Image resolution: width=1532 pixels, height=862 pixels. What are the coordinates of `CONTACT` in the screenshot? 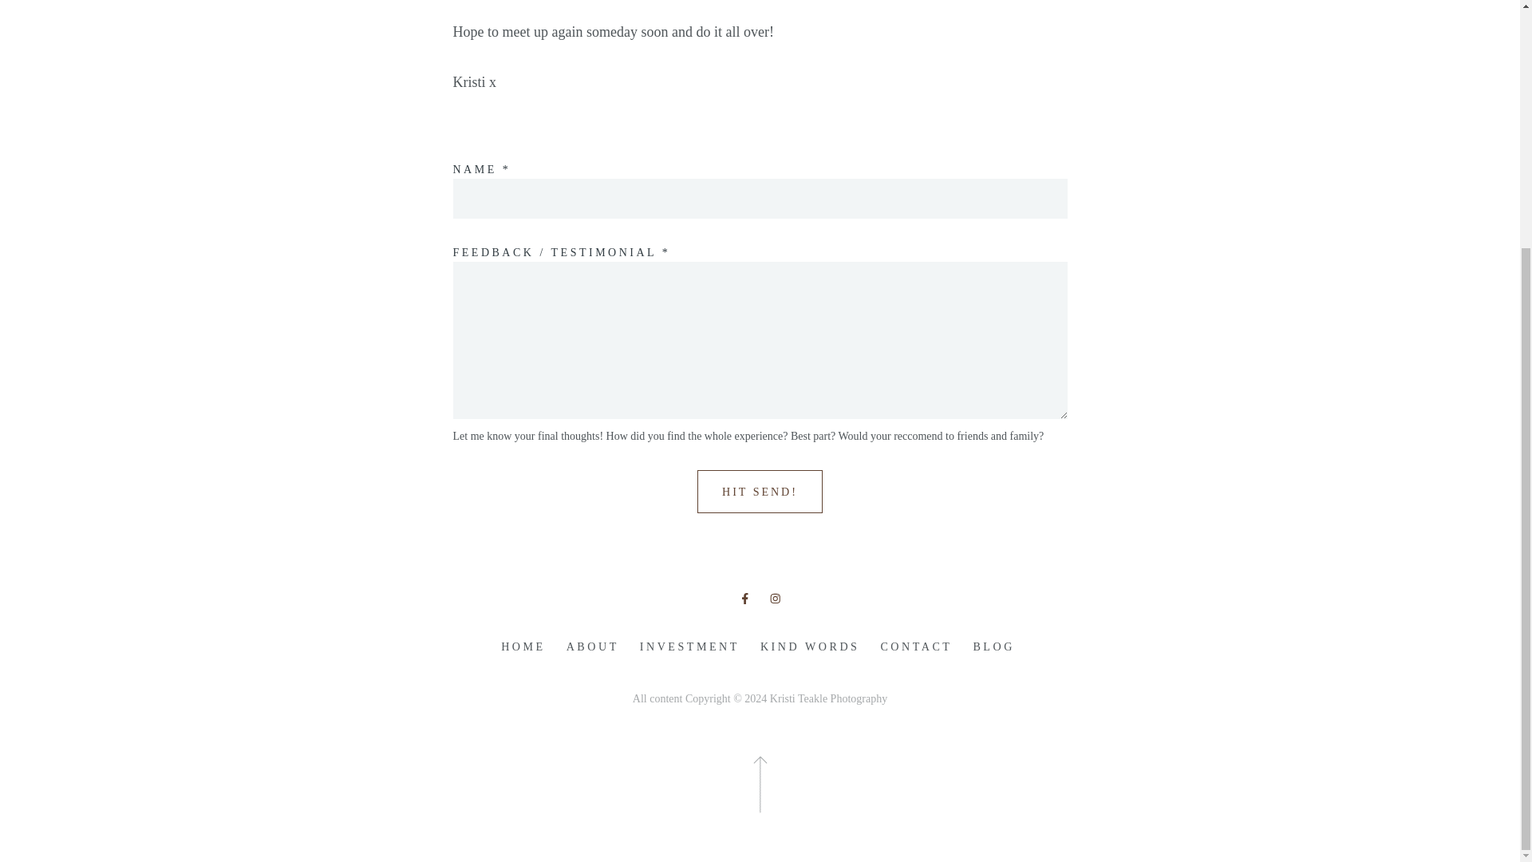 It's located at (916, 647).